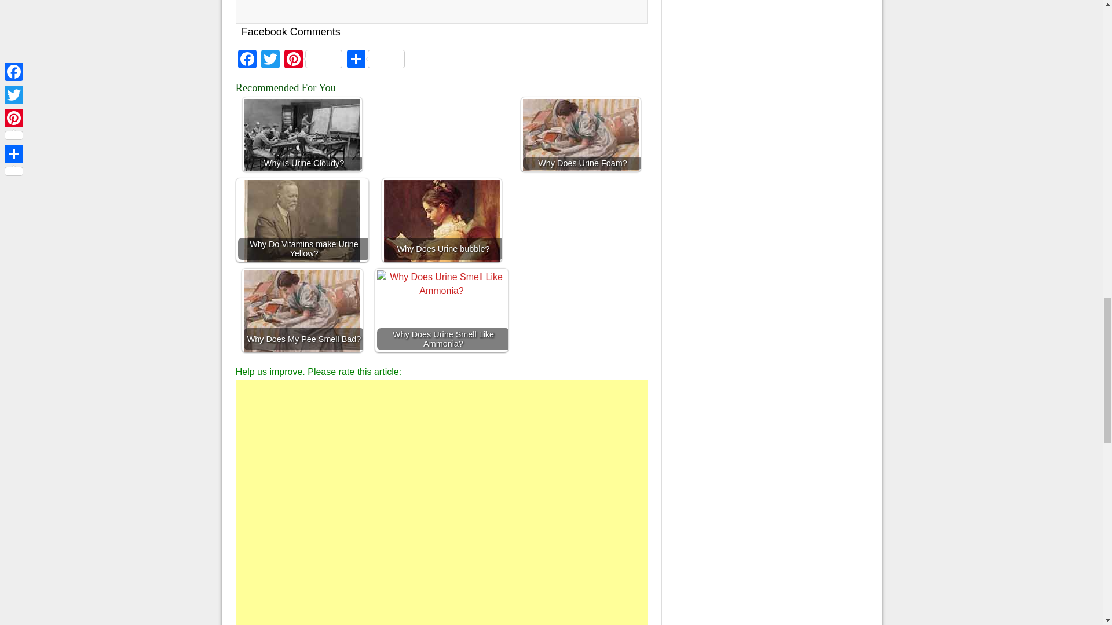  What do you see at coordinates (580, 155) in the screenshot?
I see `Why Does Urine Foam?` at bounding box center [580, 155].